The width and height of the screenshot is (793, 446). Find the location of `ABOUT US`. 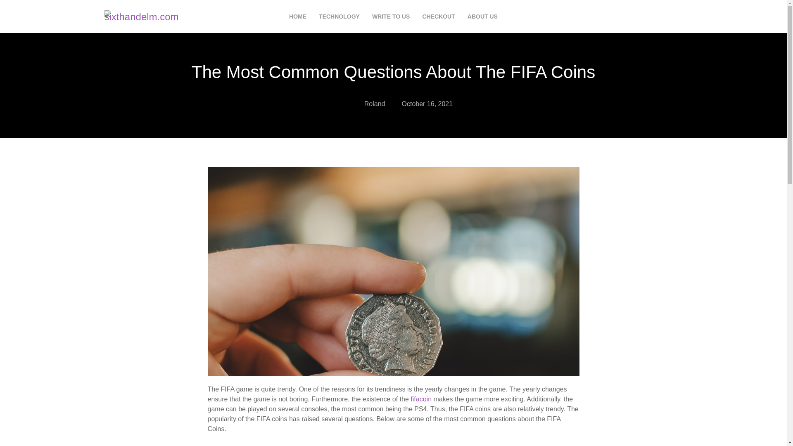

ABOUT US is located at coordinates (482, 17).